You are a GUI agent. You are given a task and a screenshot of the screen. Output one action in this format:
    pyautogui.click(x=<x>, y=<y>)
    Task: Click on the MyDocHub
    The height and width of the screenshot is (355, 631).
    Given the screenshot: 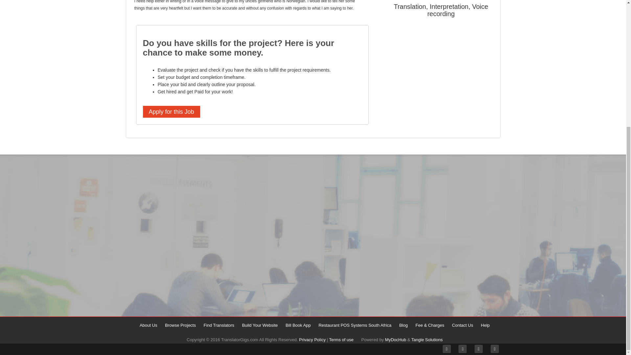 What is the action you would take?
    pyautogui.click(x=396, y=340)
    